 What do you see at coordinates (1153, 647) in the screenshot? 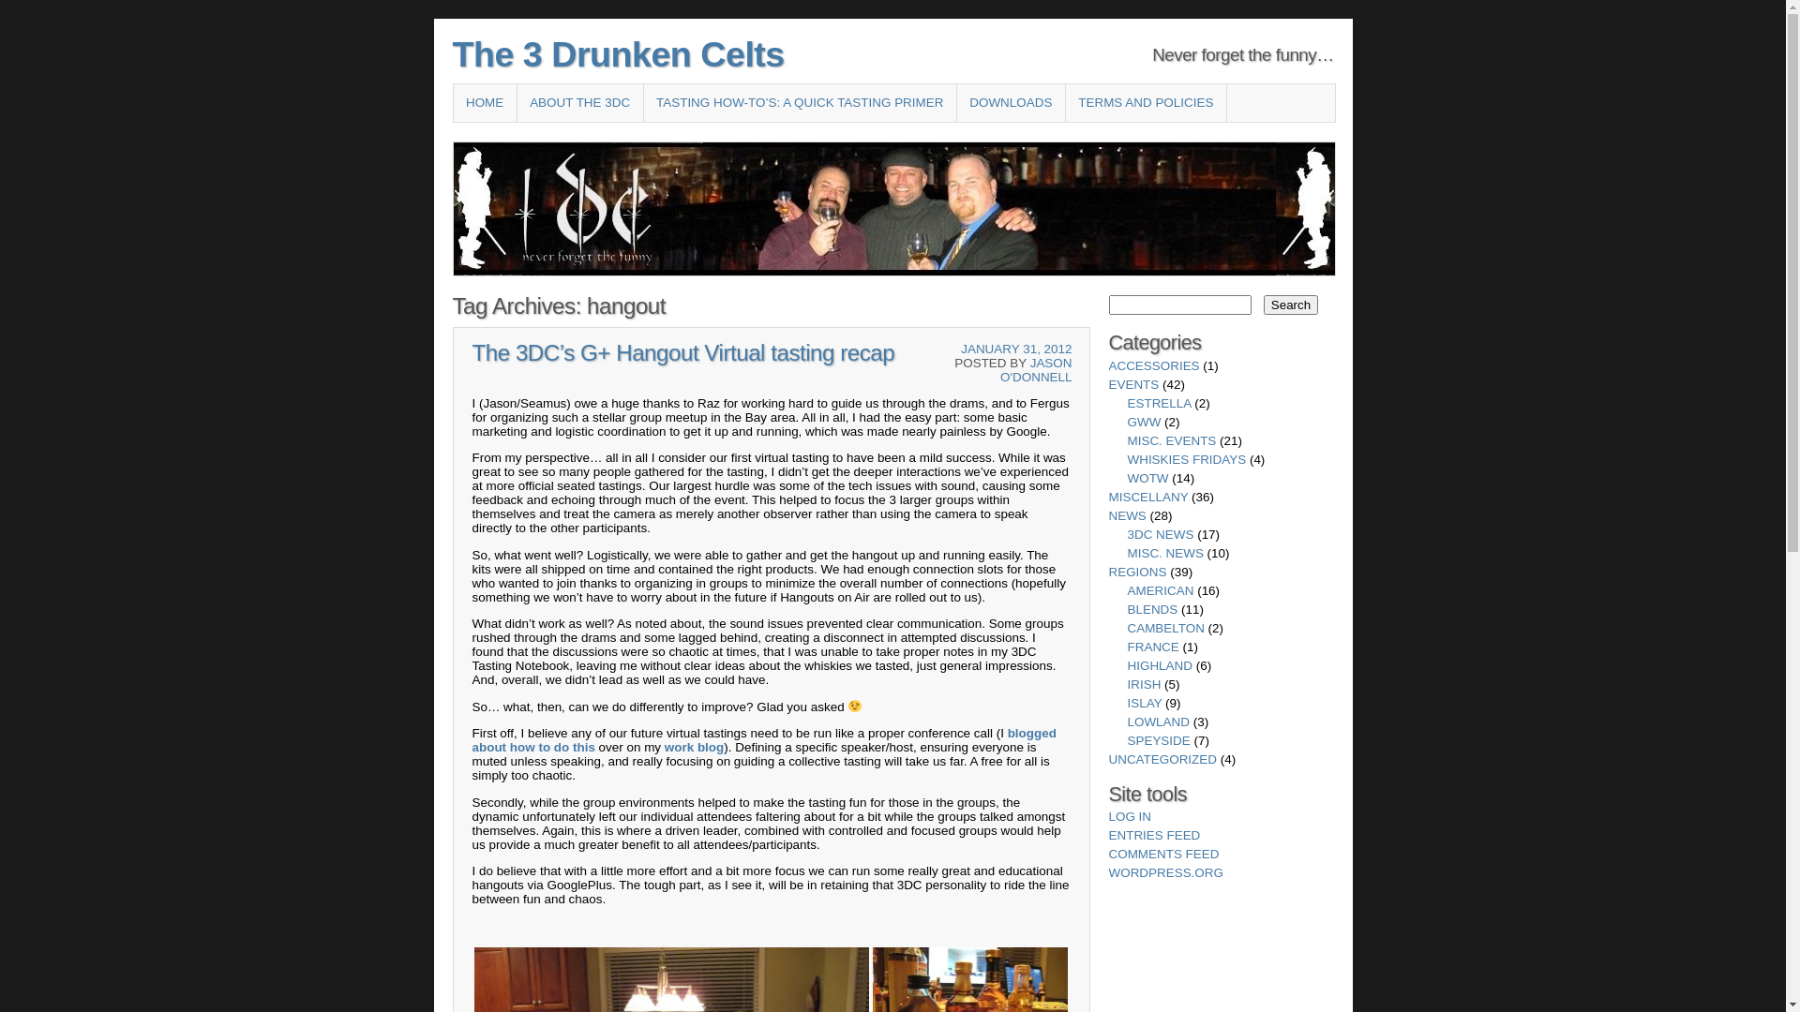
I see `FRANCE` at bounding box center [1153, 647].